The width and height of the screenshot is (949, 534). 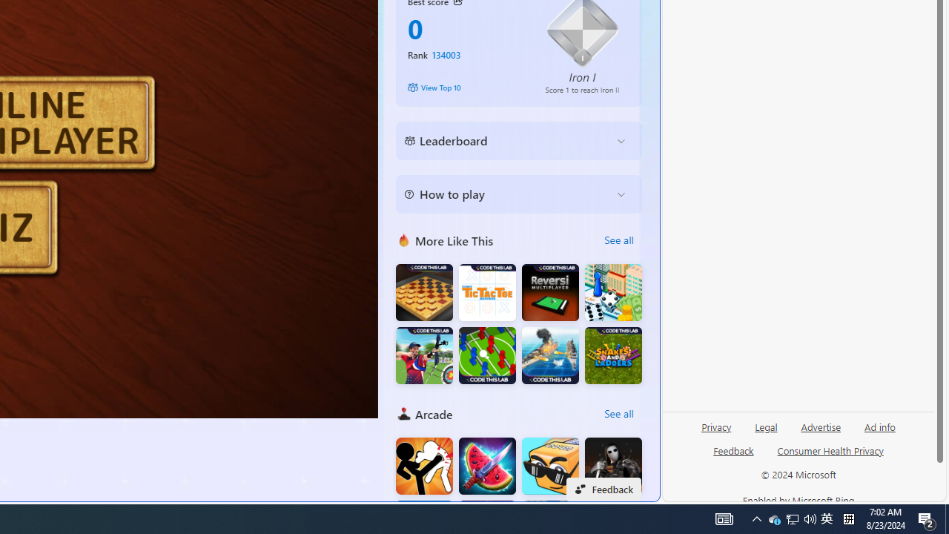 I want to click on Foosball, so click(x=487, y=356).